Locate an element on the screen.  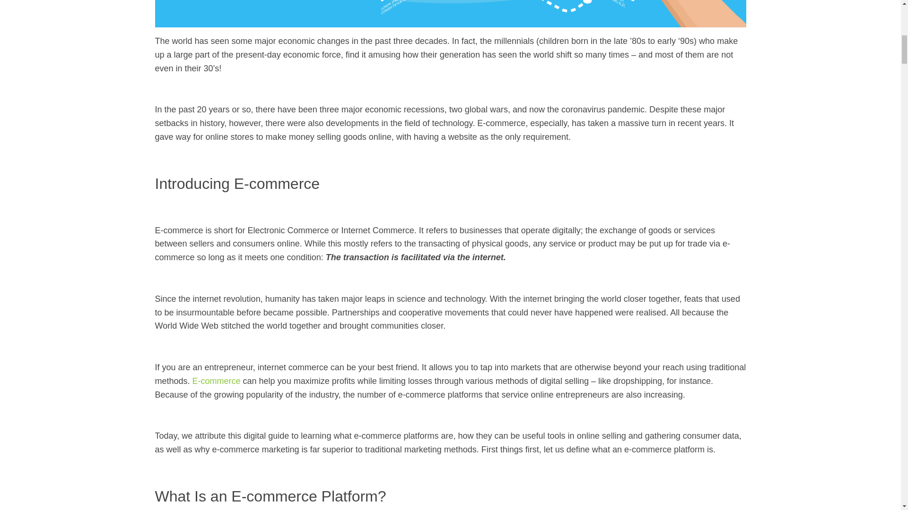
E-commerce is located at coordinates (217, 381).